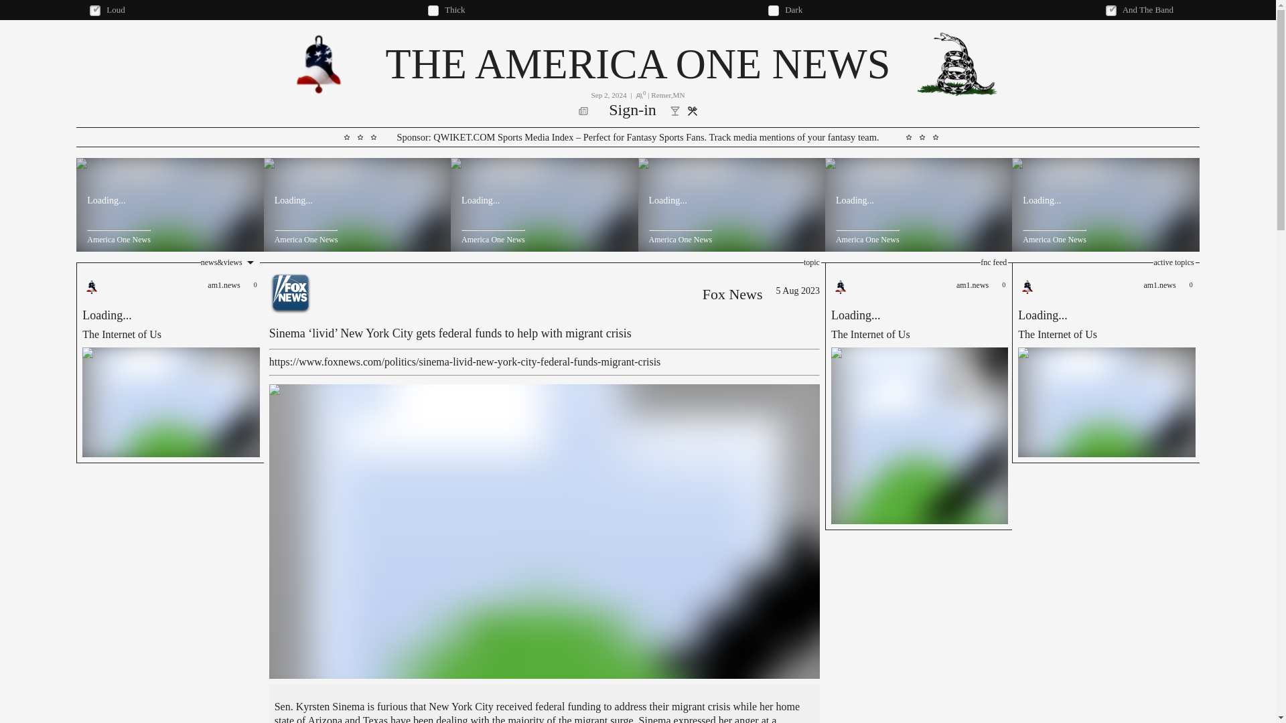 This screenshot has width=1286, height=723. Describe the element at coordinates (637, 64) in the screenshot. I see `Fox News` at that location.